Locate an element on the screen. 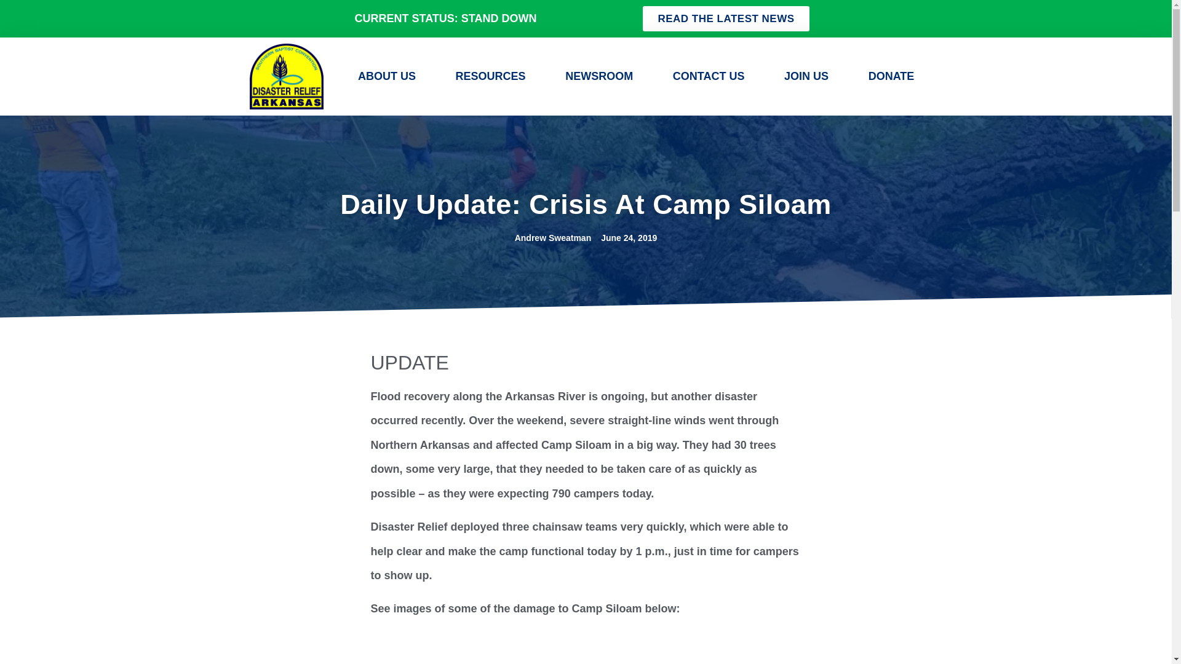 This screenshot has height=664, width=1181. CONTACT US is located at coordinates (709, 76).